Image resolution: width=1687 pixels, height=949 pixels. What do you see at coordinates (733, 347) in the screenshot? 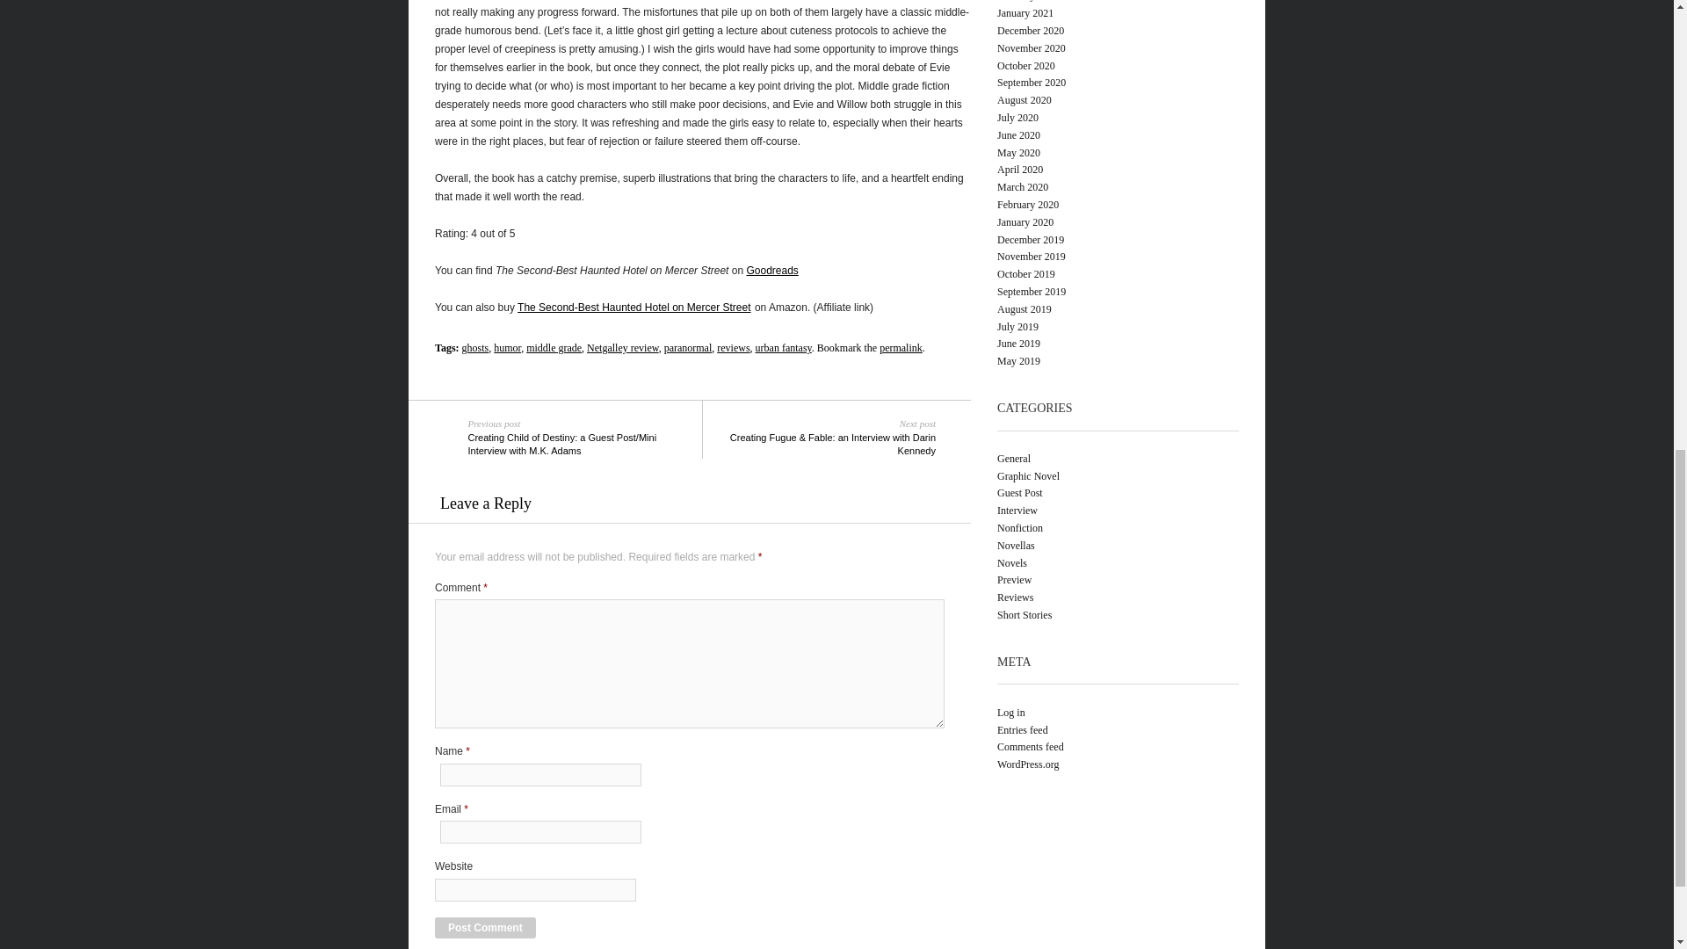
I see `reviews` at bounding box center [733, 347].